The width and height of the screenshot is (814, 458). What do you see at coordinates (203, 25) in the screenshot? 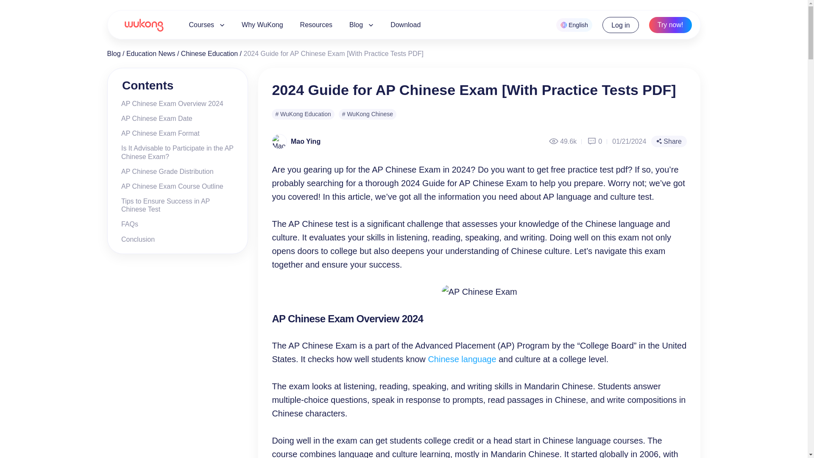
I see `Courses` at bounding box center [203, 25].